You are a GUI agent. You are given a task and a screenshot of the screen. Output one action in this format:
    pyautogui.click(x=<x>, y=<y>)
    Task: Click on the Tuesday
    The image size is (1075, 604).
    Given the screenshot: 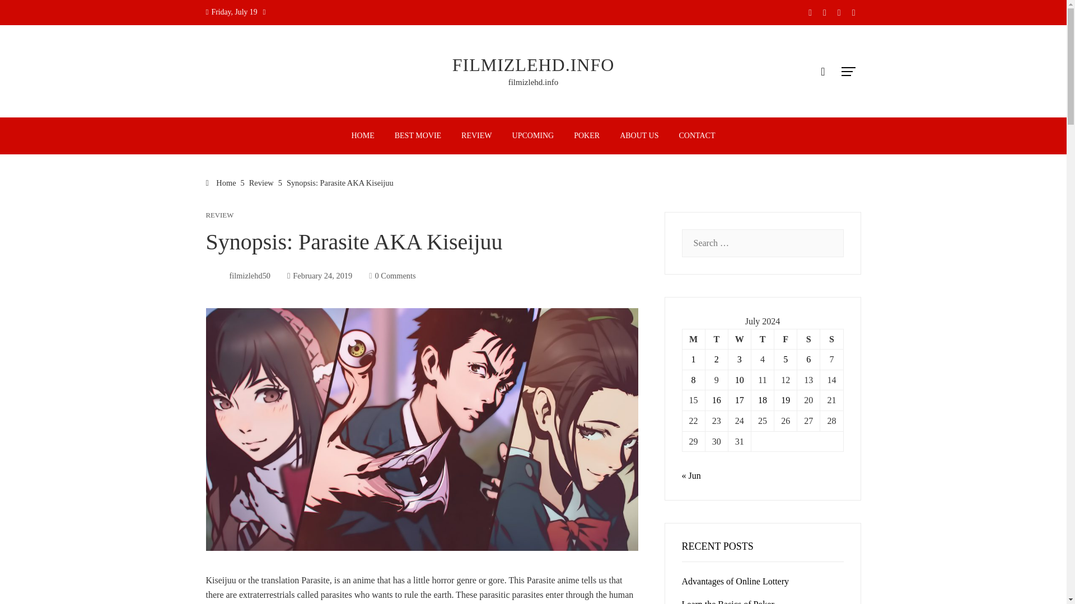 What is the action you would take?
    pyautogui.click(x=716, y=339)
    